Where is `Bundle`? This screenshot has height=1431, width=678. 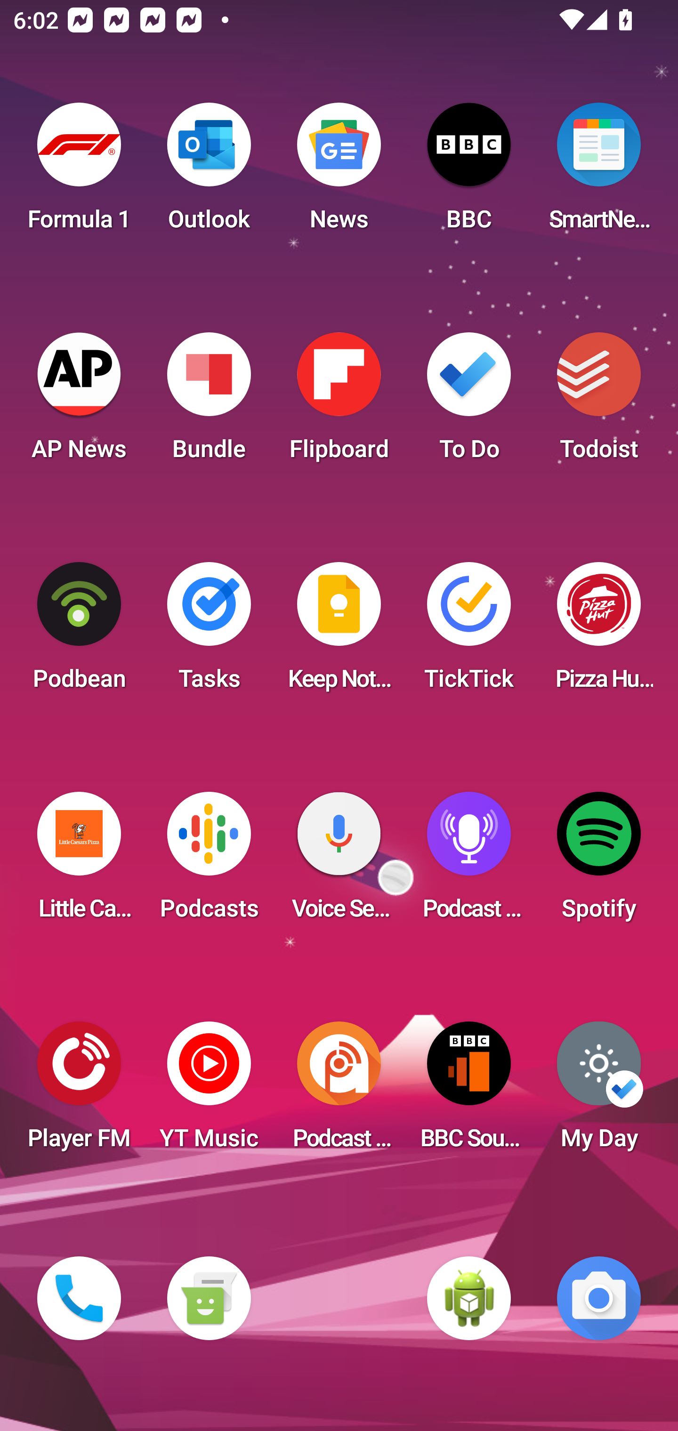
Bundle is located at coordinates (209, 402).